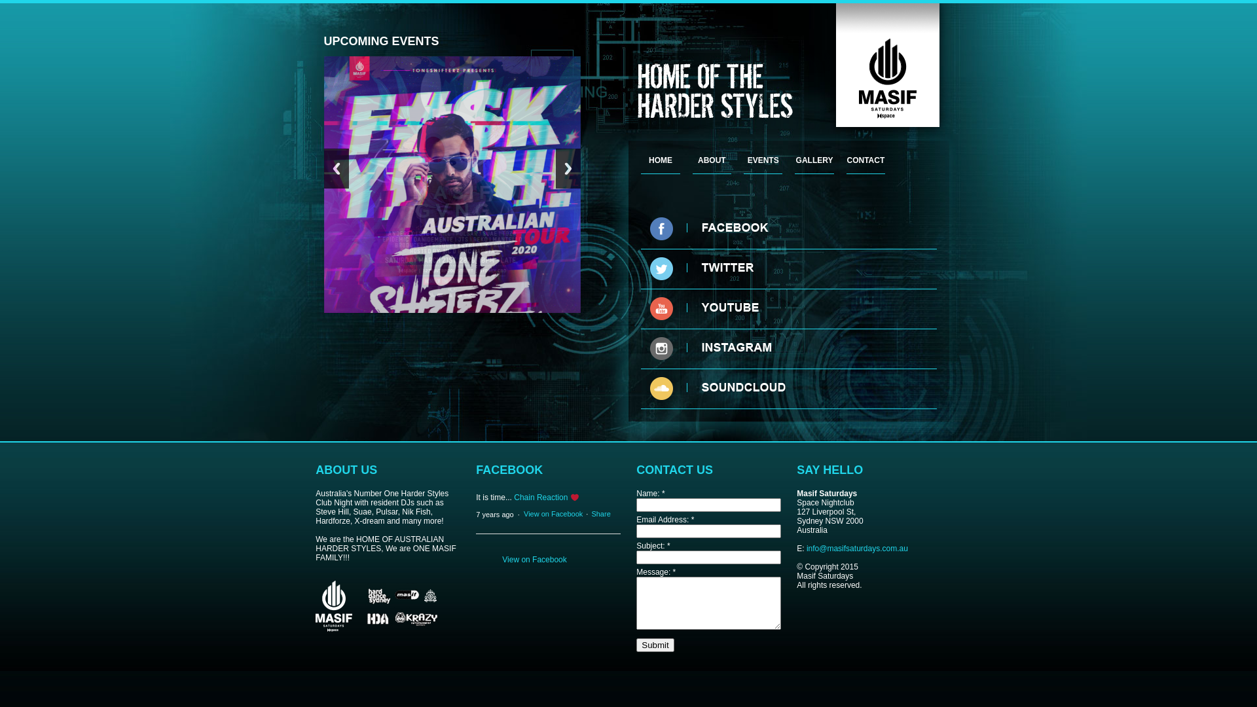 The image size is (1257, 707). Describe the element at coordinates (763, 161) in the screenshot. I see `EVENTS` at that location.